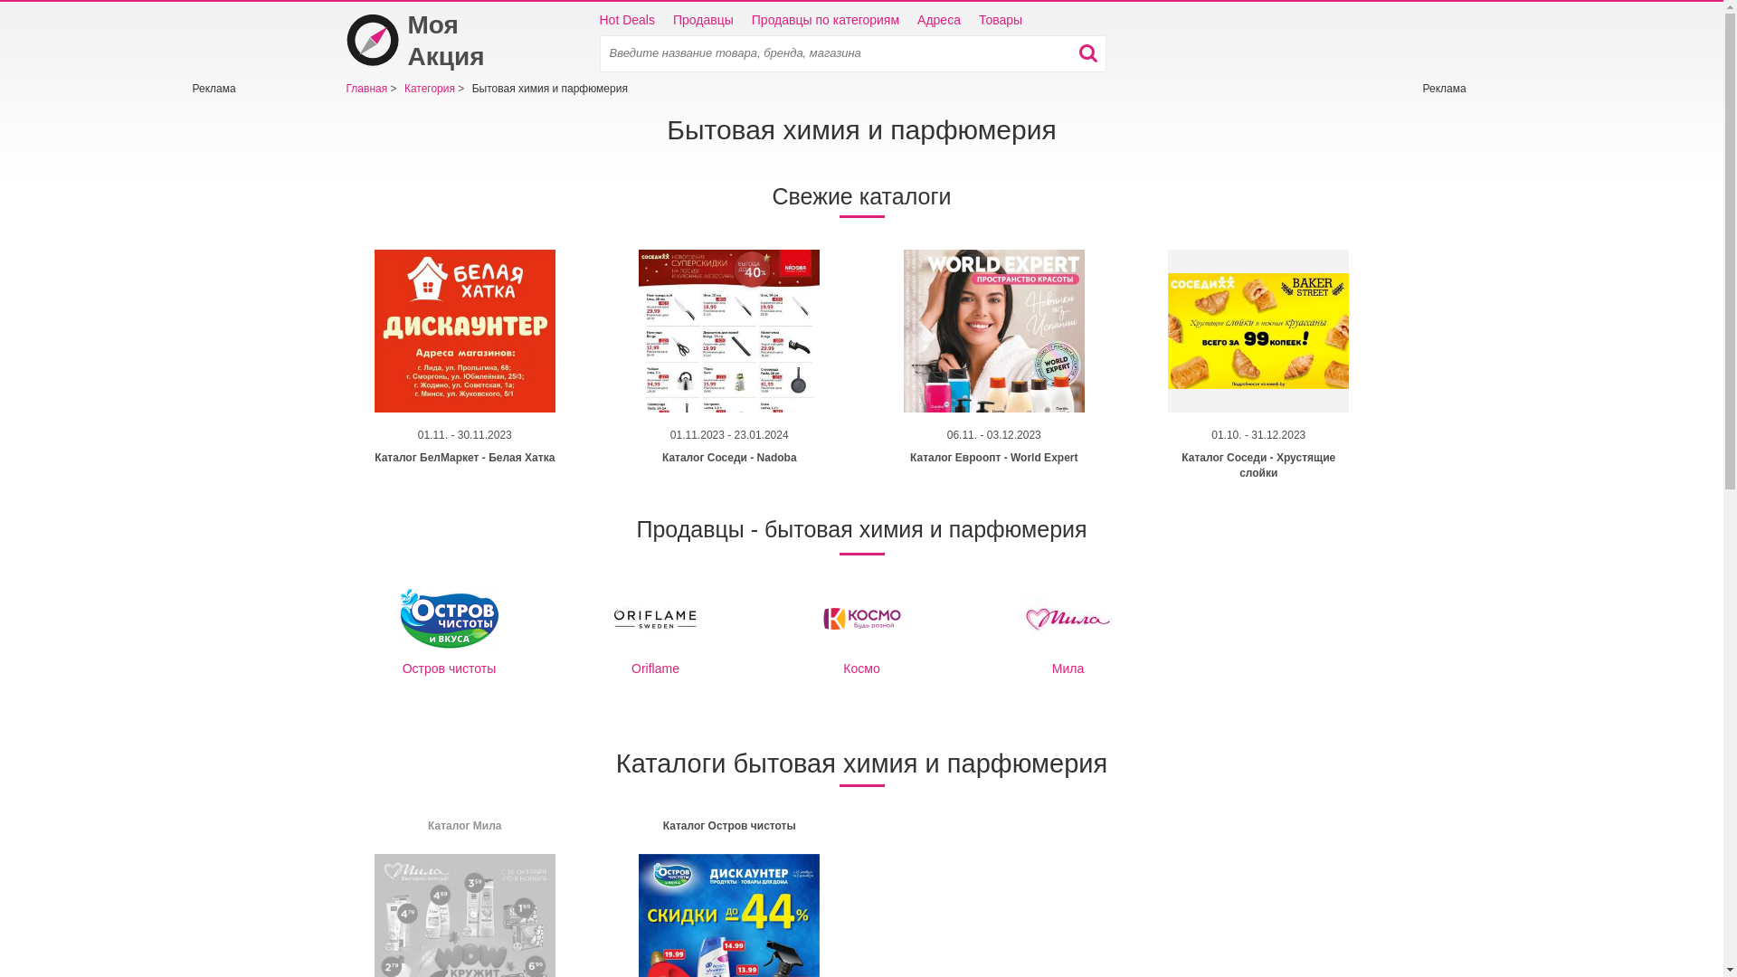  I want to click on Advertisement, so click(246, 368).